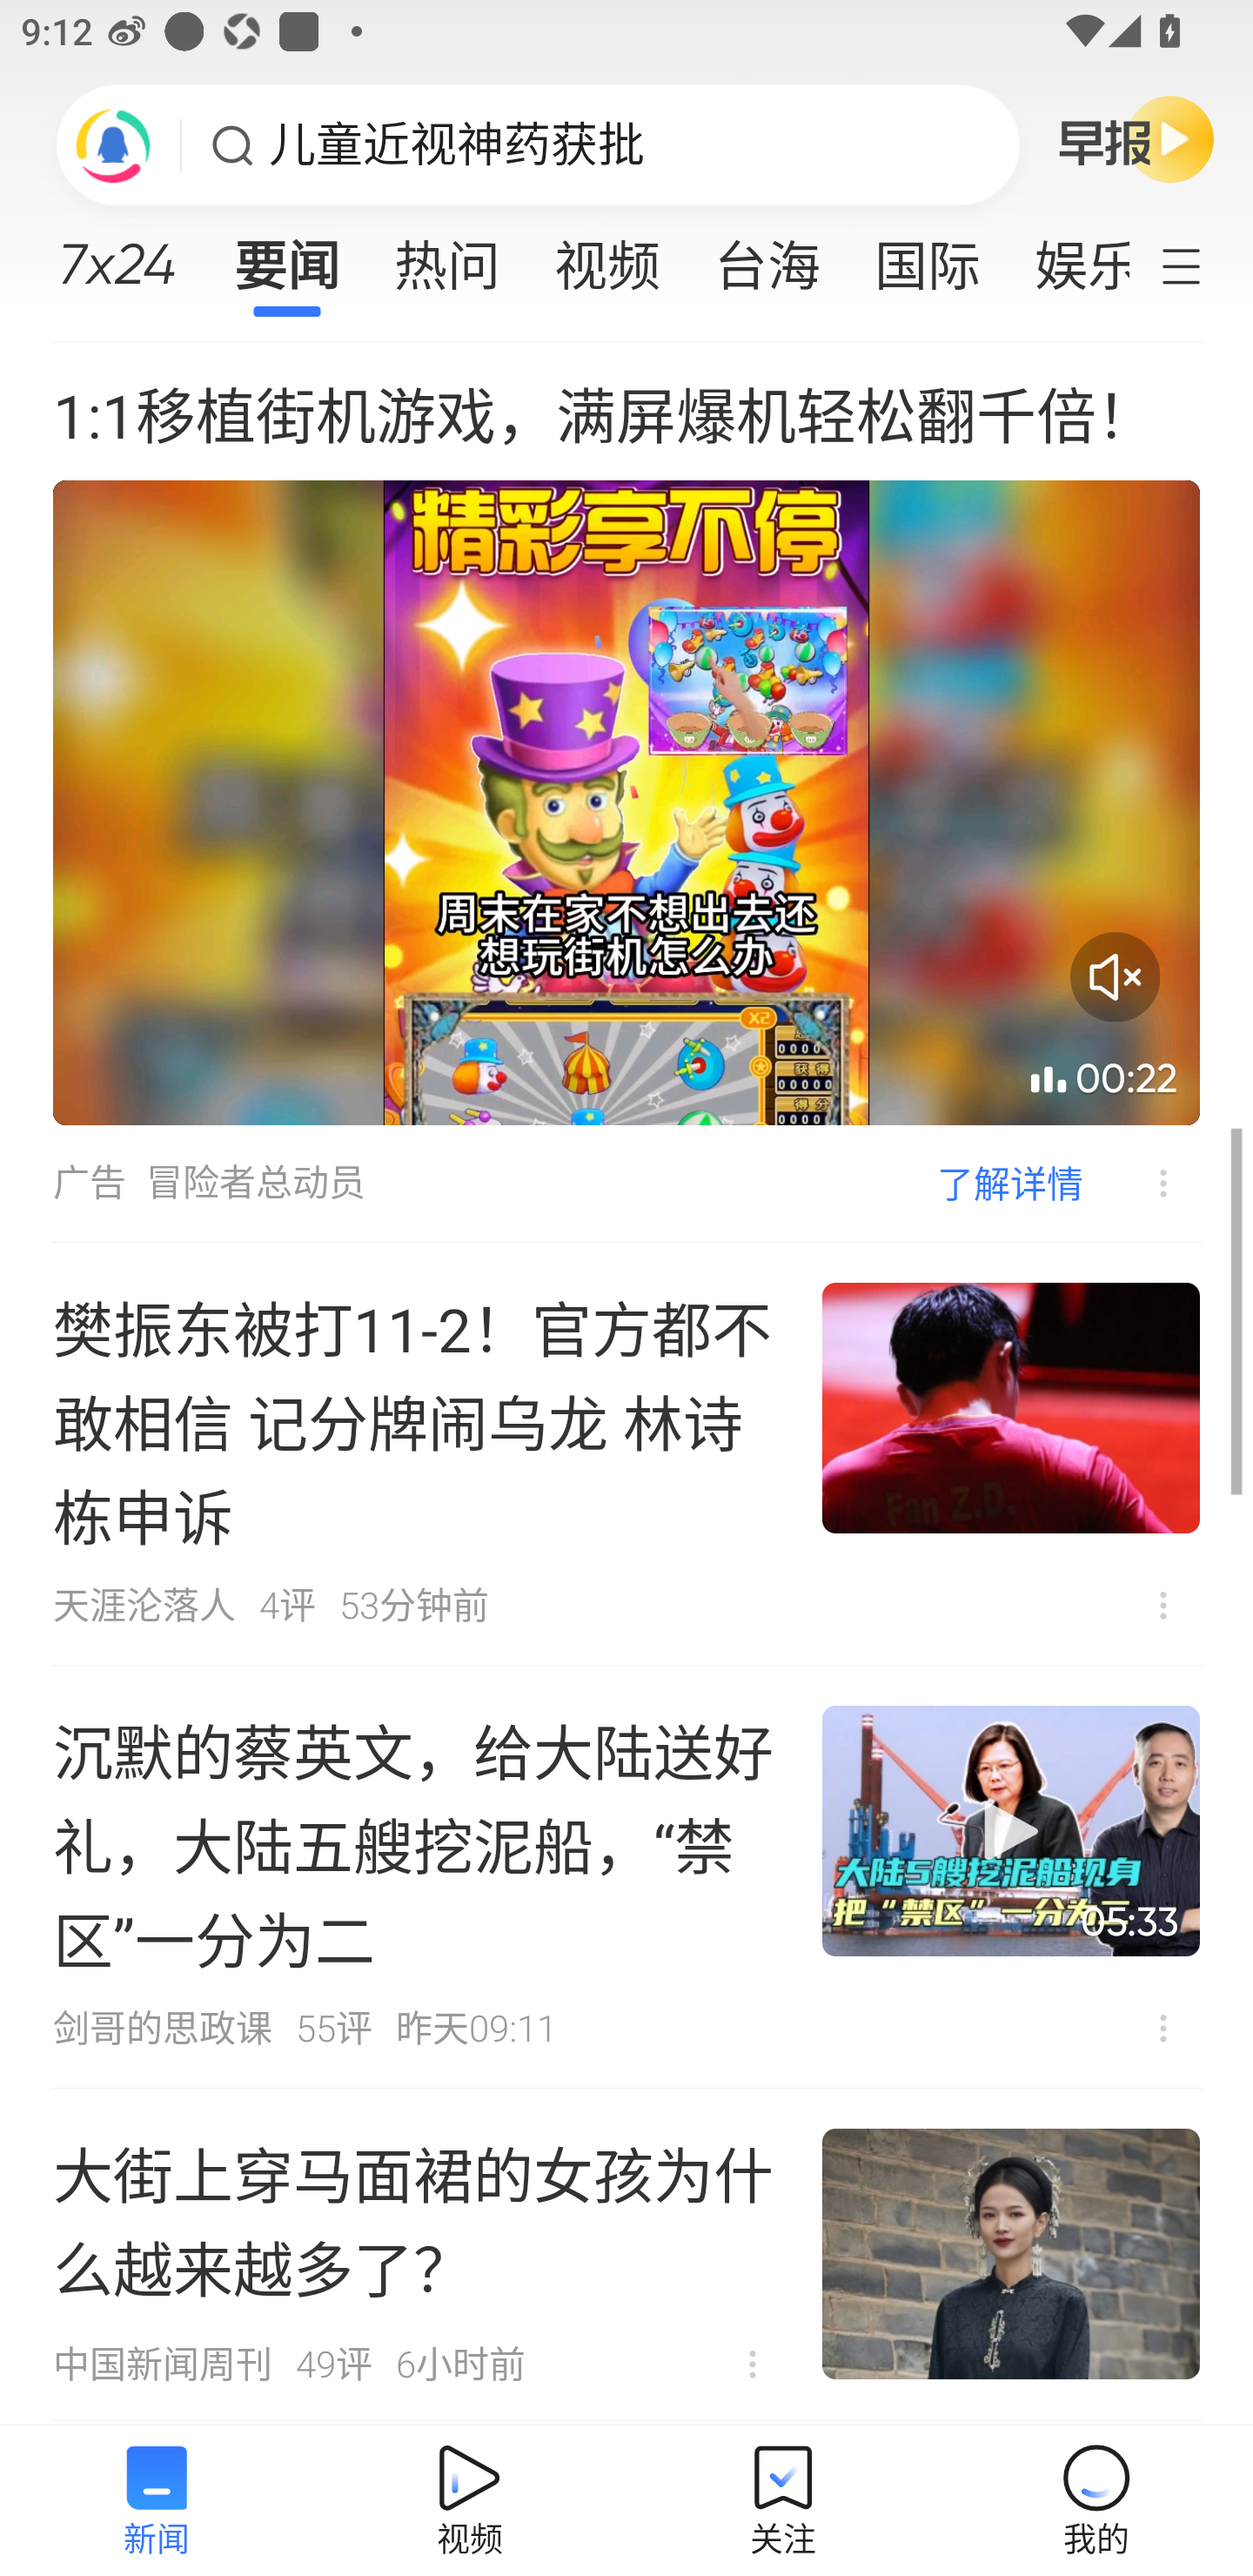 This screenshot has height=2576, width=1253. Describe the element at coordinates (286, 256) in the screenshot. I see `要闻` at that location.